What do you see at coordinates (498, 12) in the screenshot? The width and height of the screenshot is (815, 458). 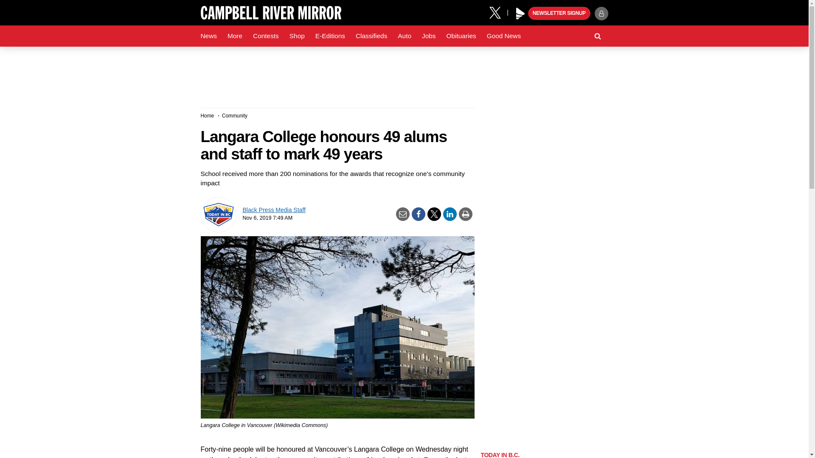 I see `X` at bounding box center [498, 12].